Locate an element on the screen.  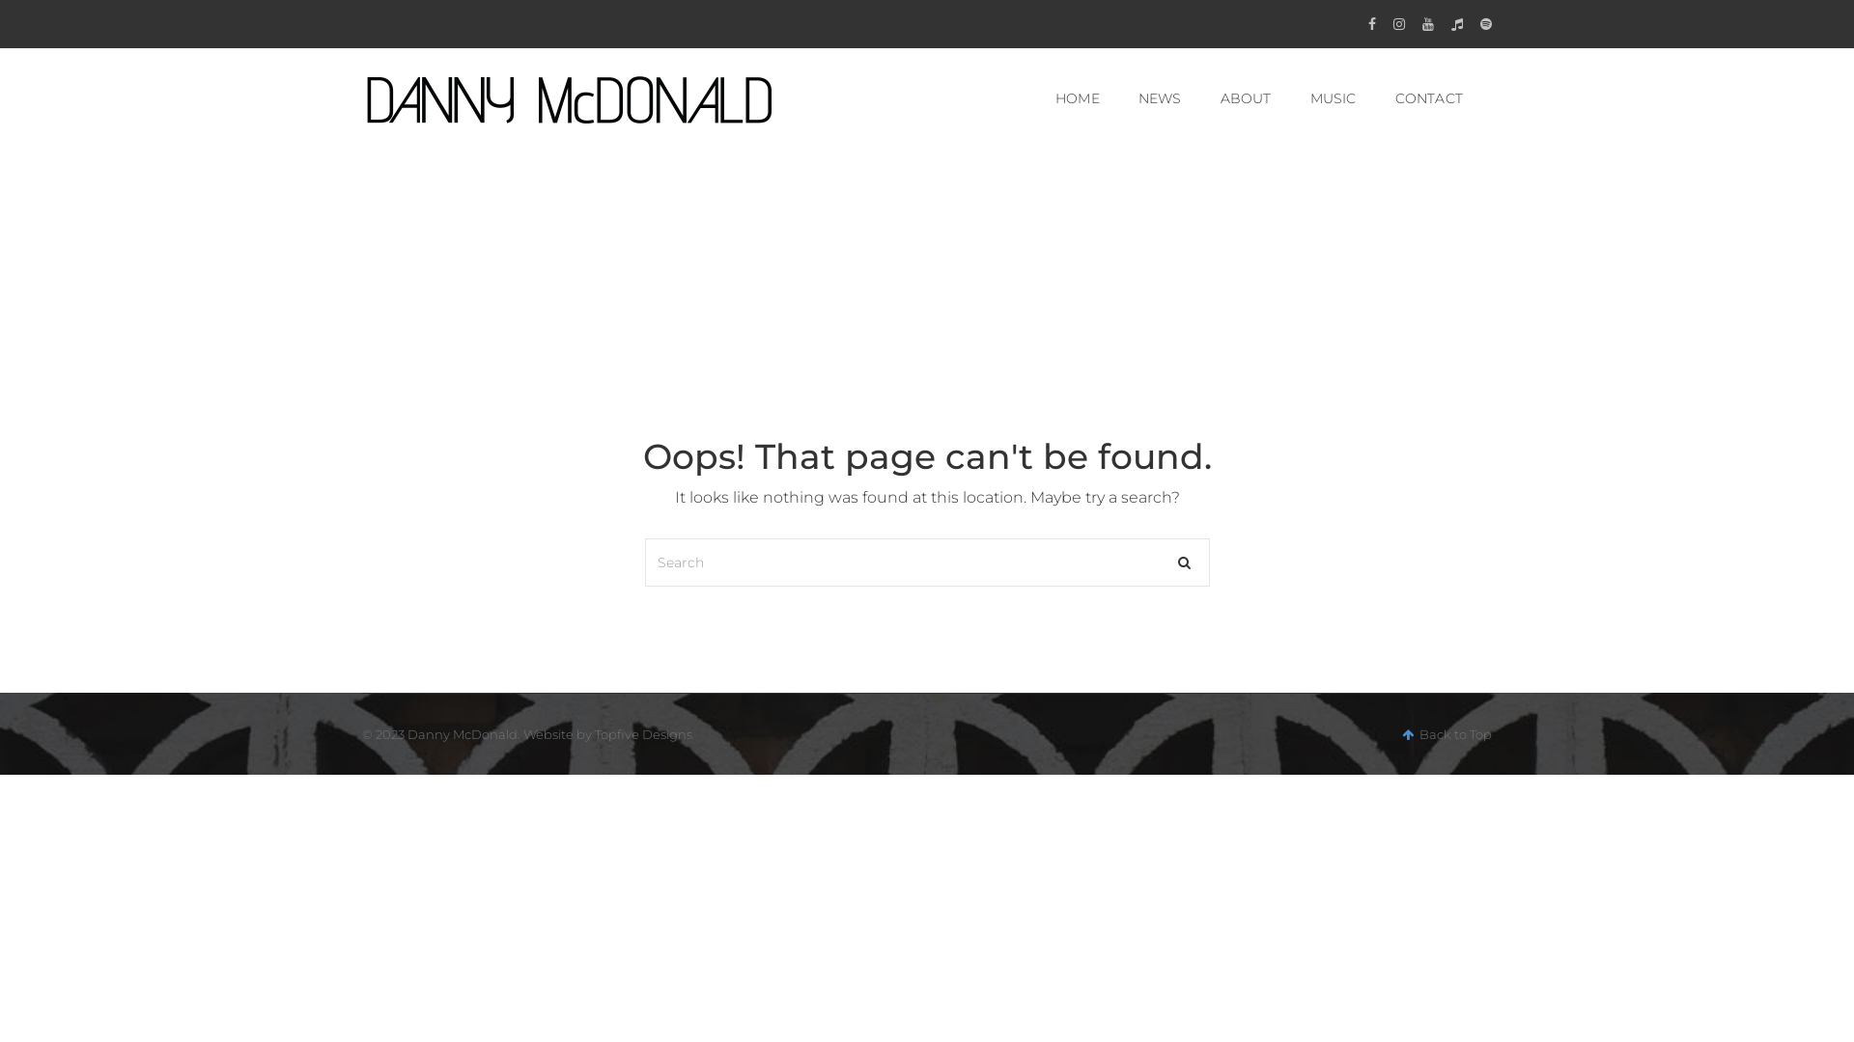
MUSIC is located at coordinates (1334, 98).